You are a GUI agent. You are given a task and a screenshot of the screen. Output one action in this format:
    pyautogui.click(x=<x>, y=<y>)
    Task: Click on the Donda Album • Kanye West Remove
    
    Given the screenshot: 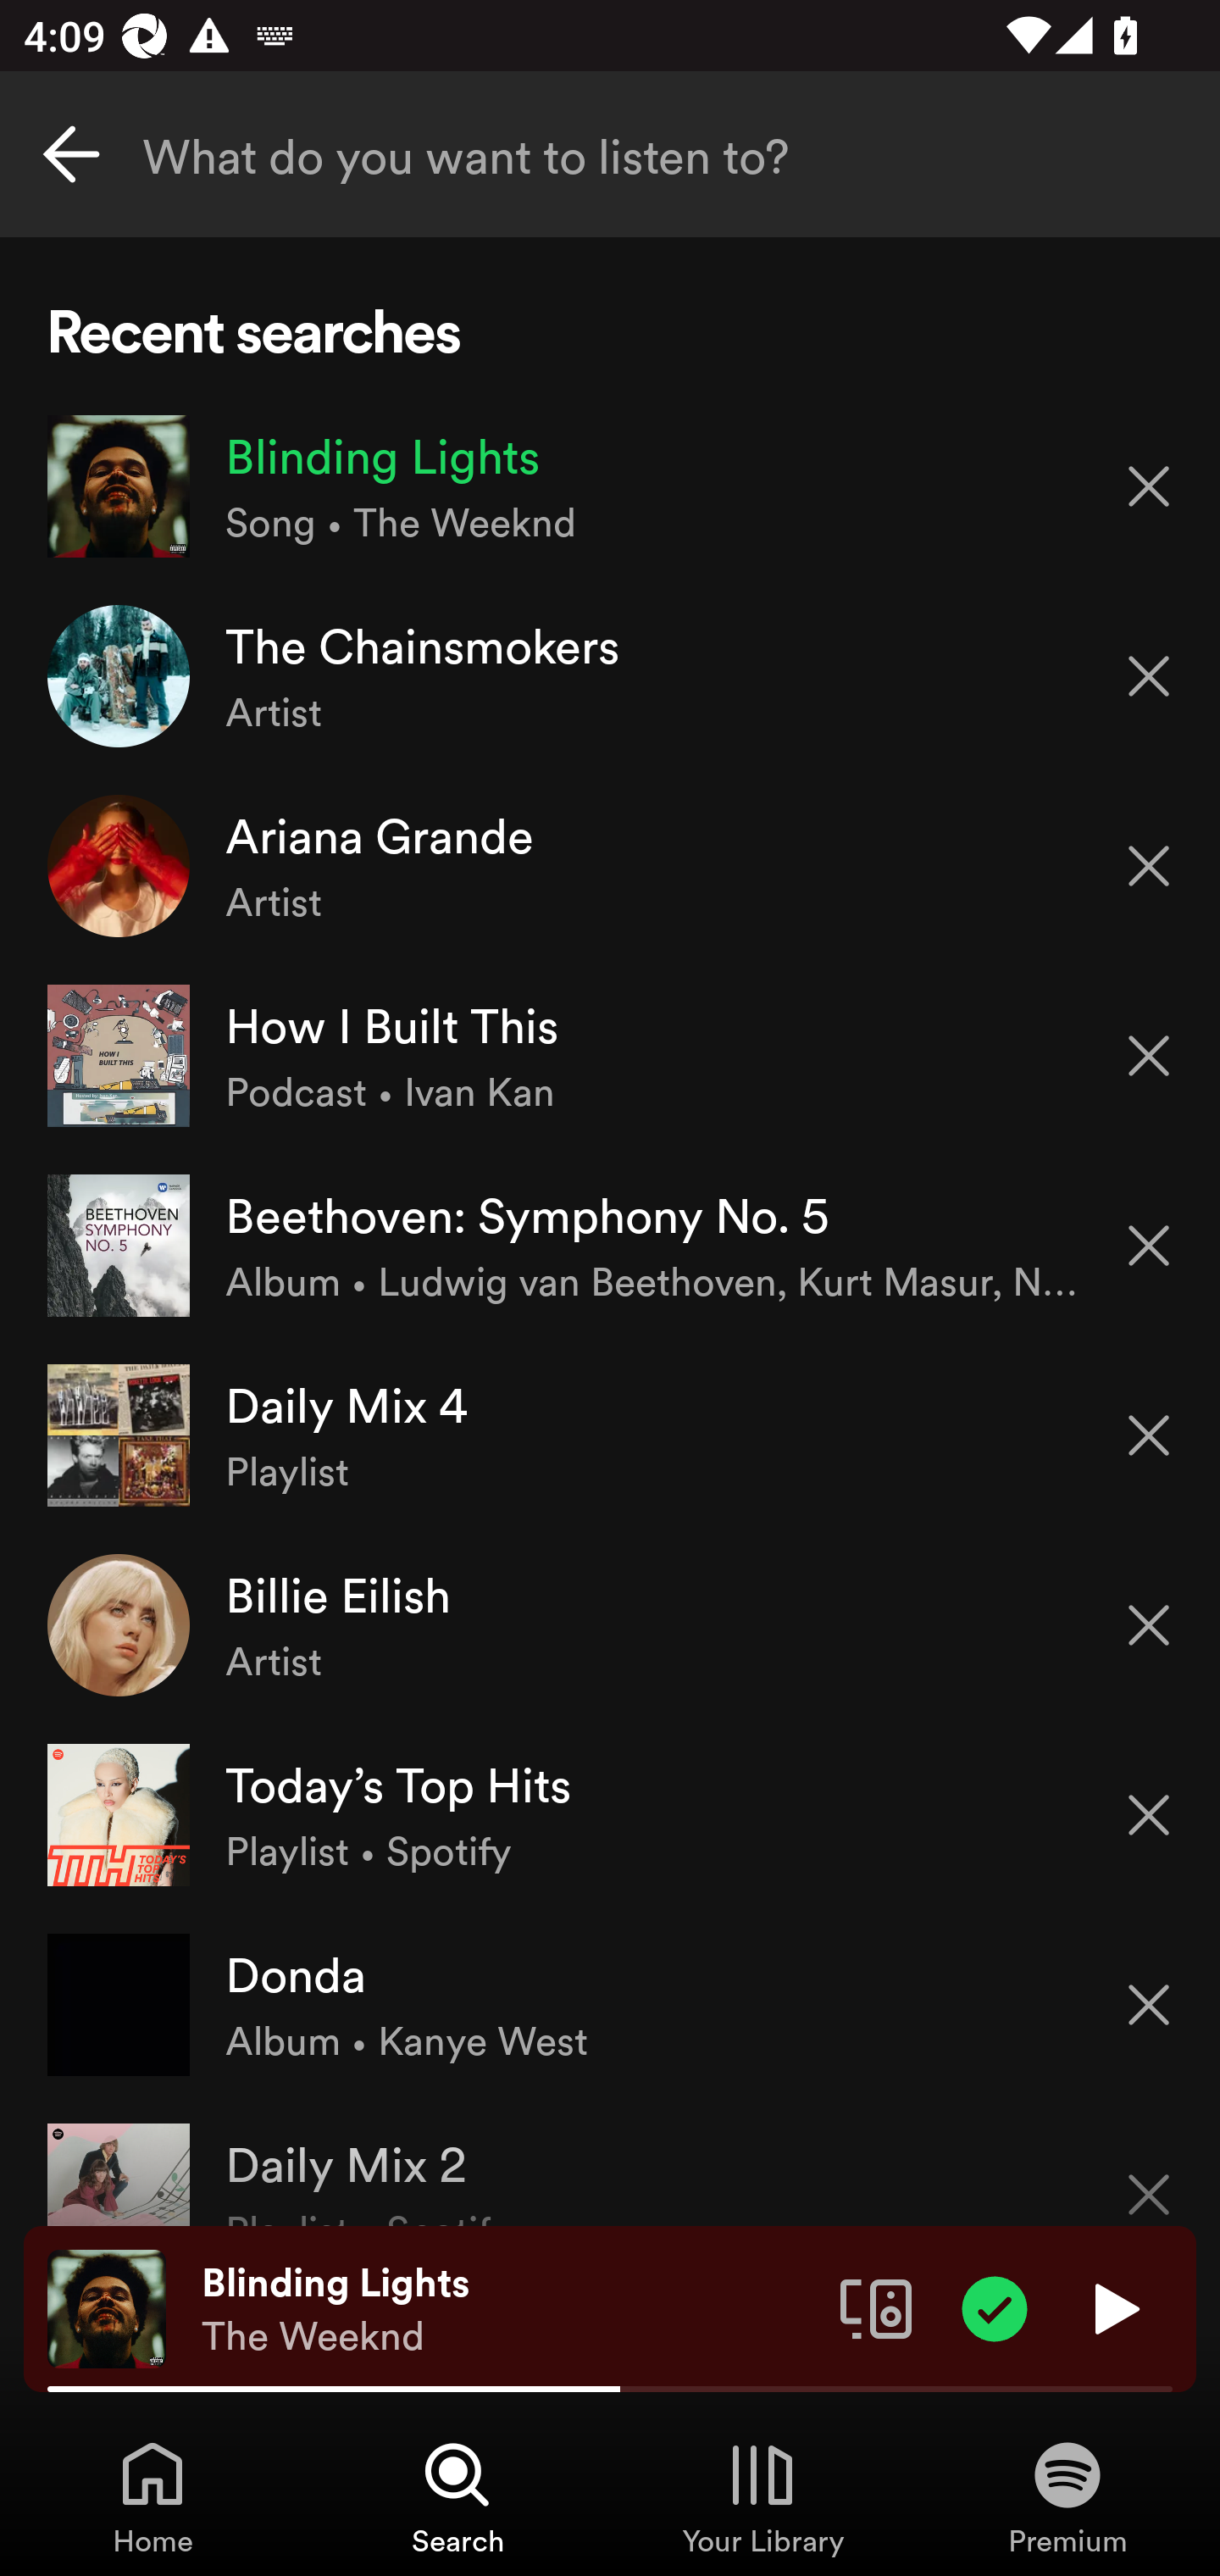 What is the action you would take?
    pyautogui.click(x=610, y=2003)
    